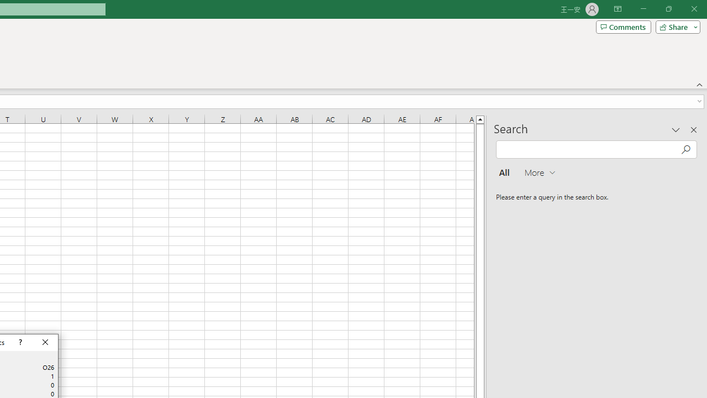 The image size is (707, 398). I want to click on Share, so click(676, 27).